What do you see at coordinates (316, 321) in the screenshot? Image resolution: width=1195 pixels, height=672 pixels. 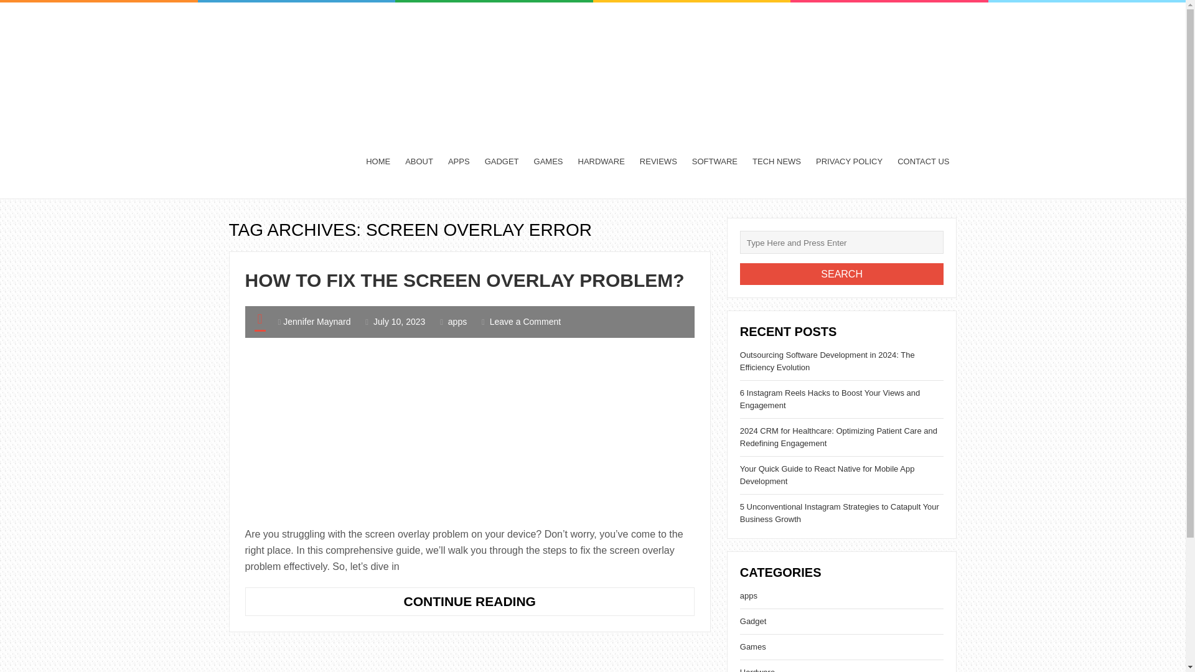 I see `Jennifer Maynard` at bounding box center [316, 321].